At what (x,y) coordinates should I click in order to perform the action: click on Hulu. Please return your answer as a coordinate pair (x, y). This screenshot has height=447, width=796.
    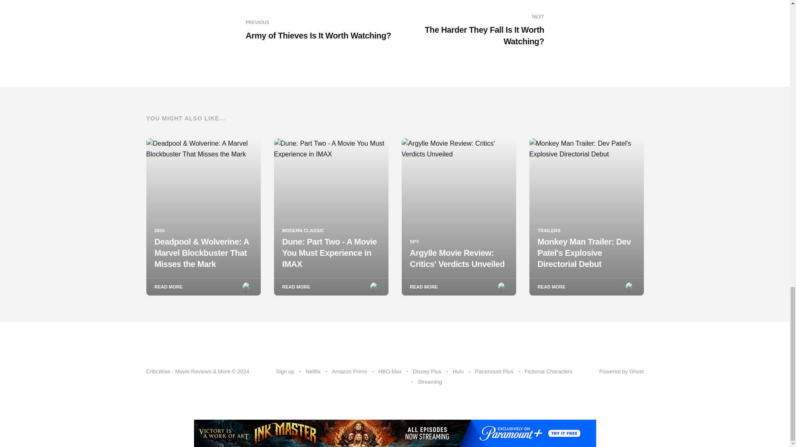
    Looking at the image, I should click on (548, 372).